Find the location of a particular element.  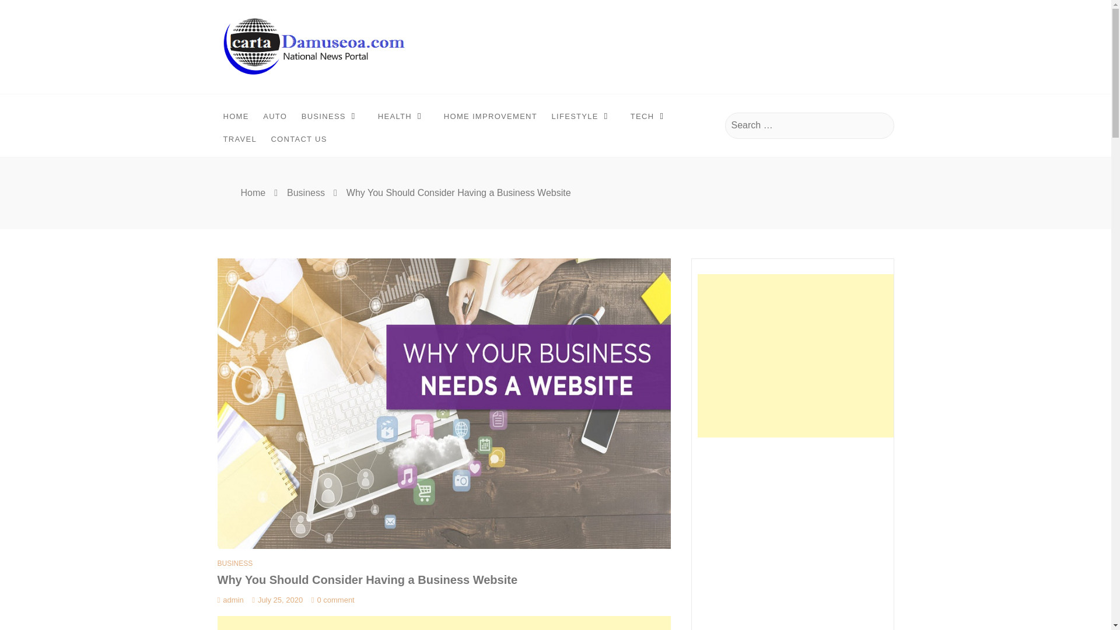

HEALTH is located at coordinates (404, 115).